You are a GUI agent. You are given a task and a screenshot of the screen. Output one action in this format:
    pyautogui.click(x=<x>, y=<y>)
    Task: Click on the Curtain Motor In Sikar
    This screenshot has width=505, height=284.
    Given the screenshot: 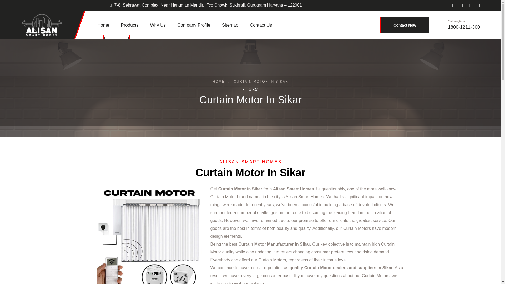 What is the action you would take?
    pyautogui.click(x=149, y=235)
    